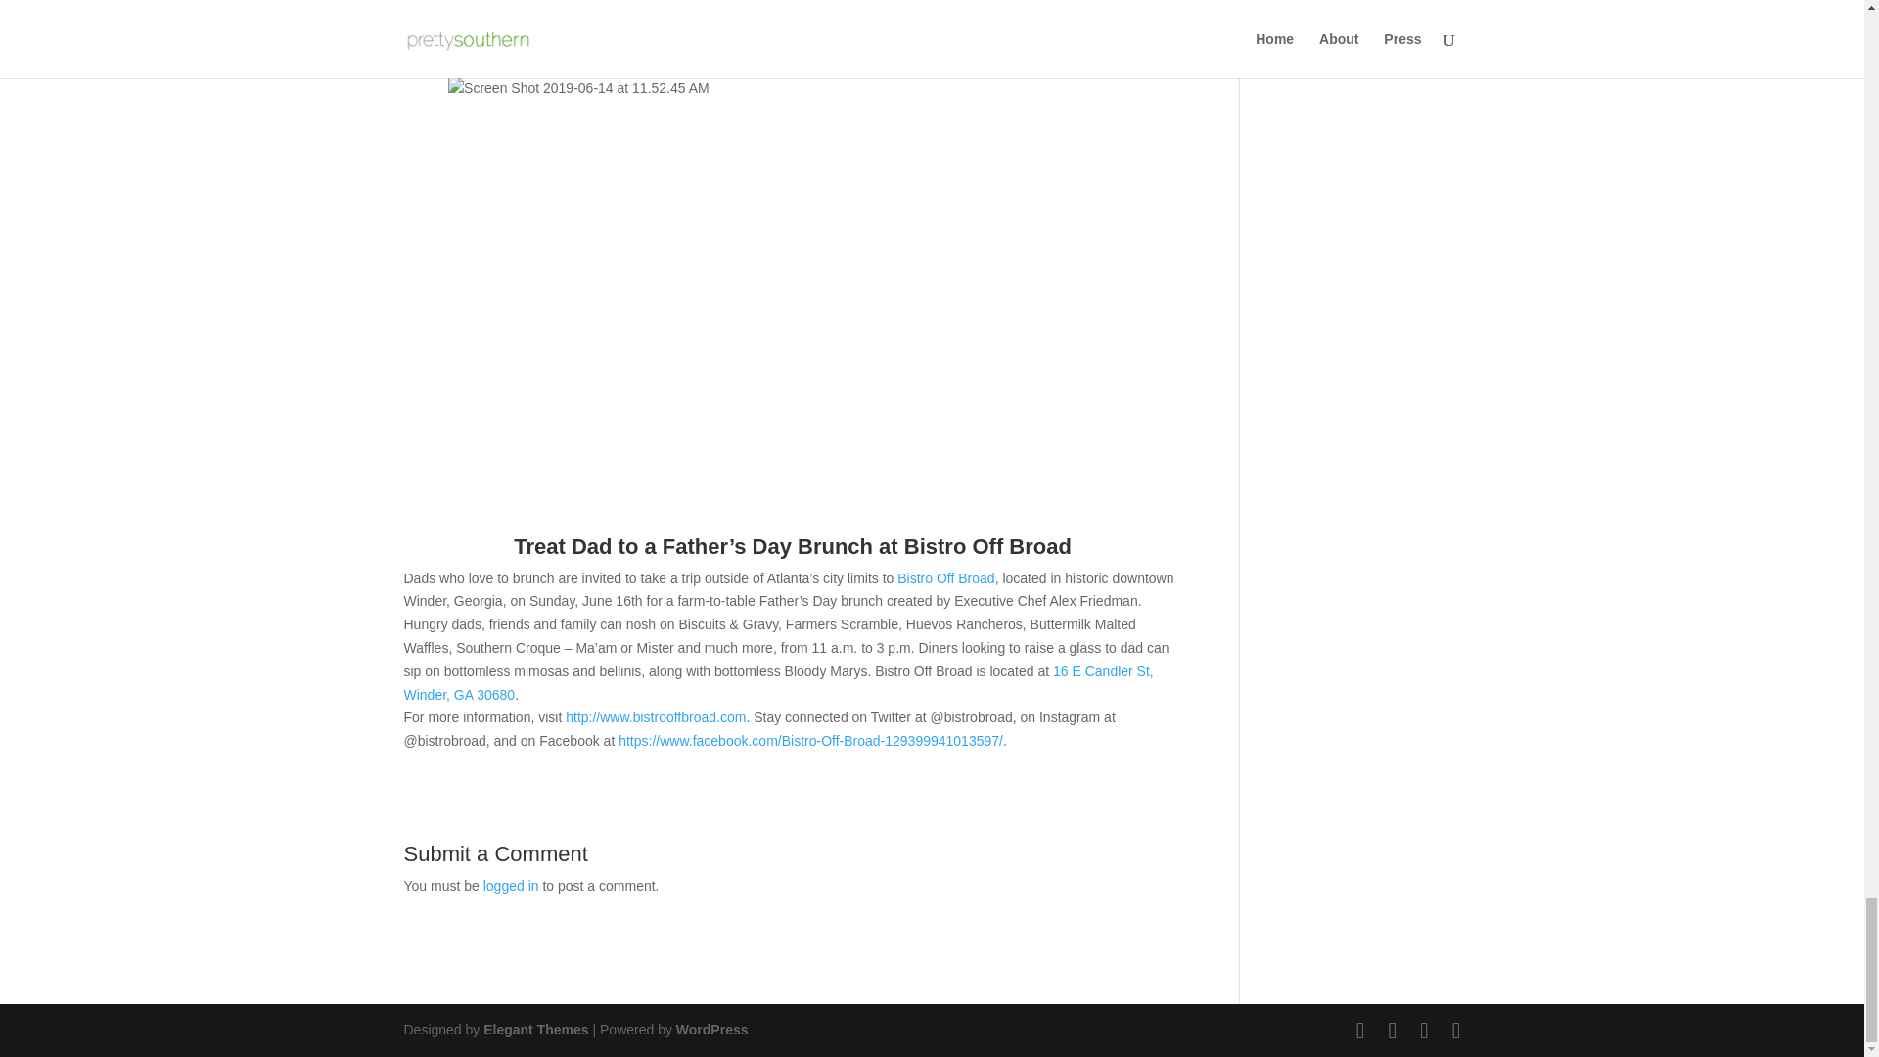 The height and width of the screenshot is (1057, 1879). What do you see at coordinates (466, 65) in the screenshot?
I see `www.parktavern.com` at bounding box center [466, 65].